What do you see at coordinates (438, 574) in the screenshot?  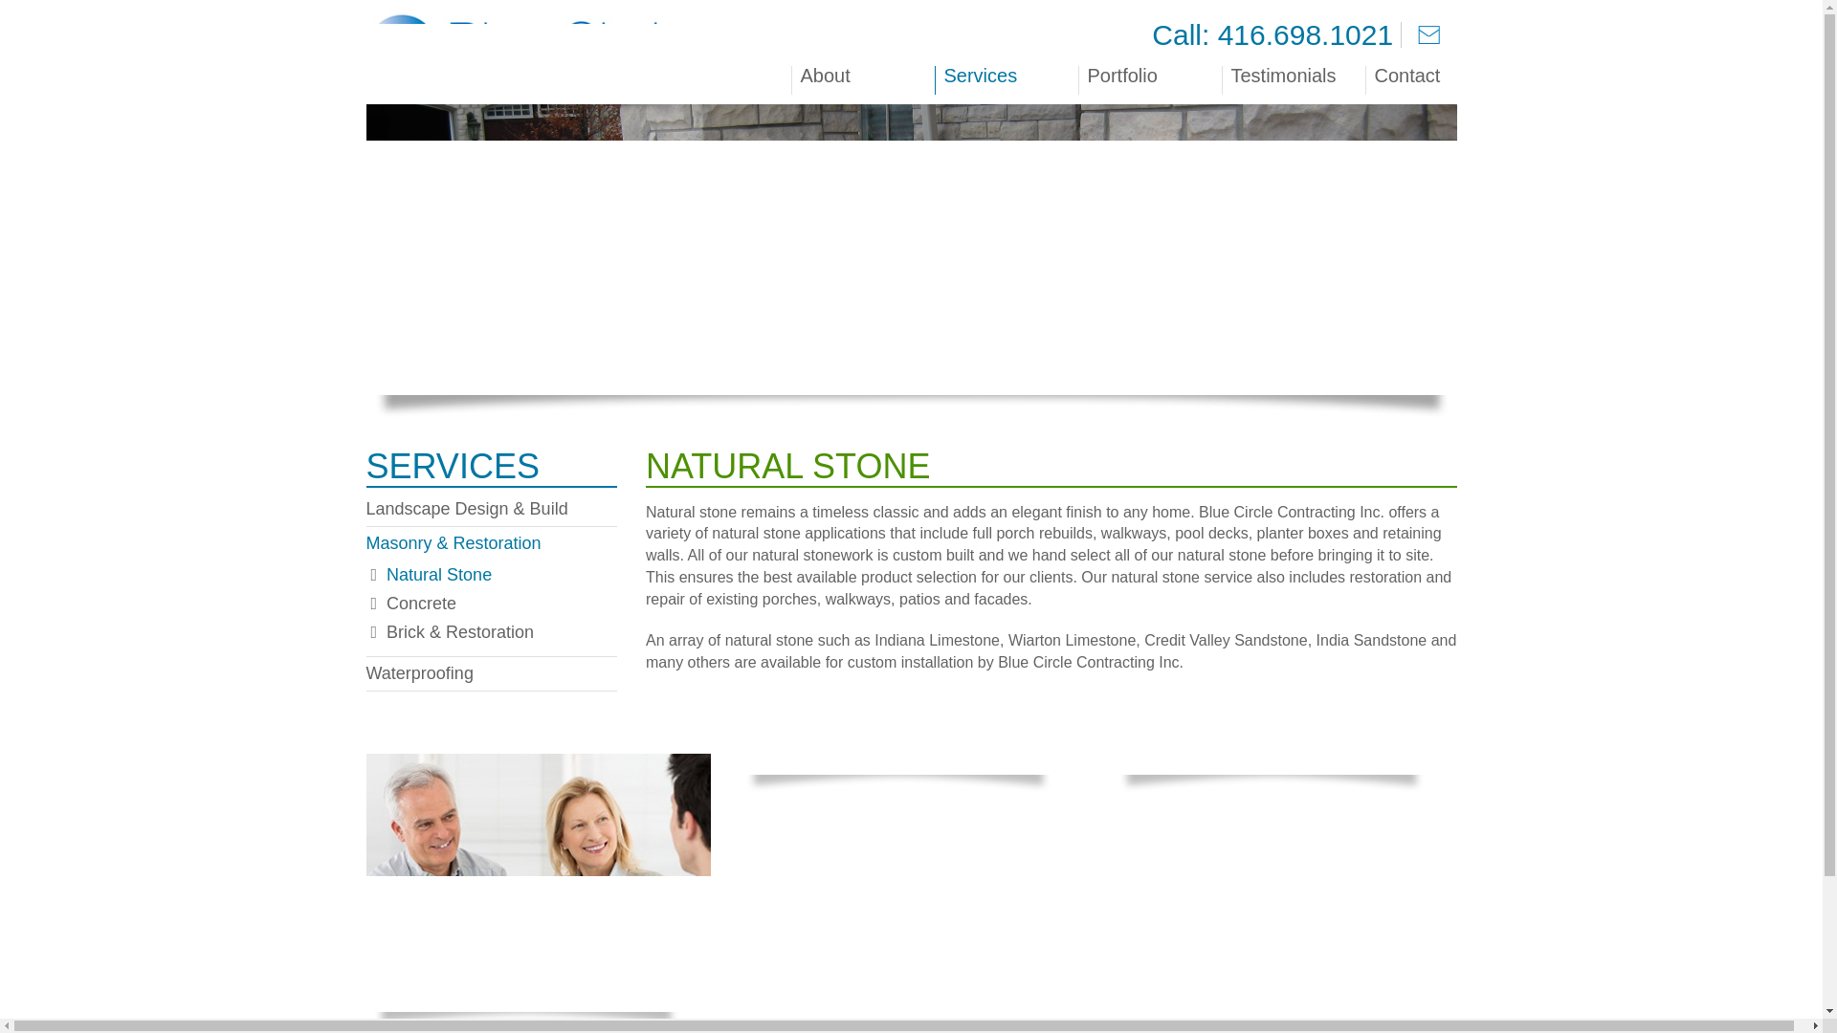 I see `Natural Stone` at bounding box center [438, 574].